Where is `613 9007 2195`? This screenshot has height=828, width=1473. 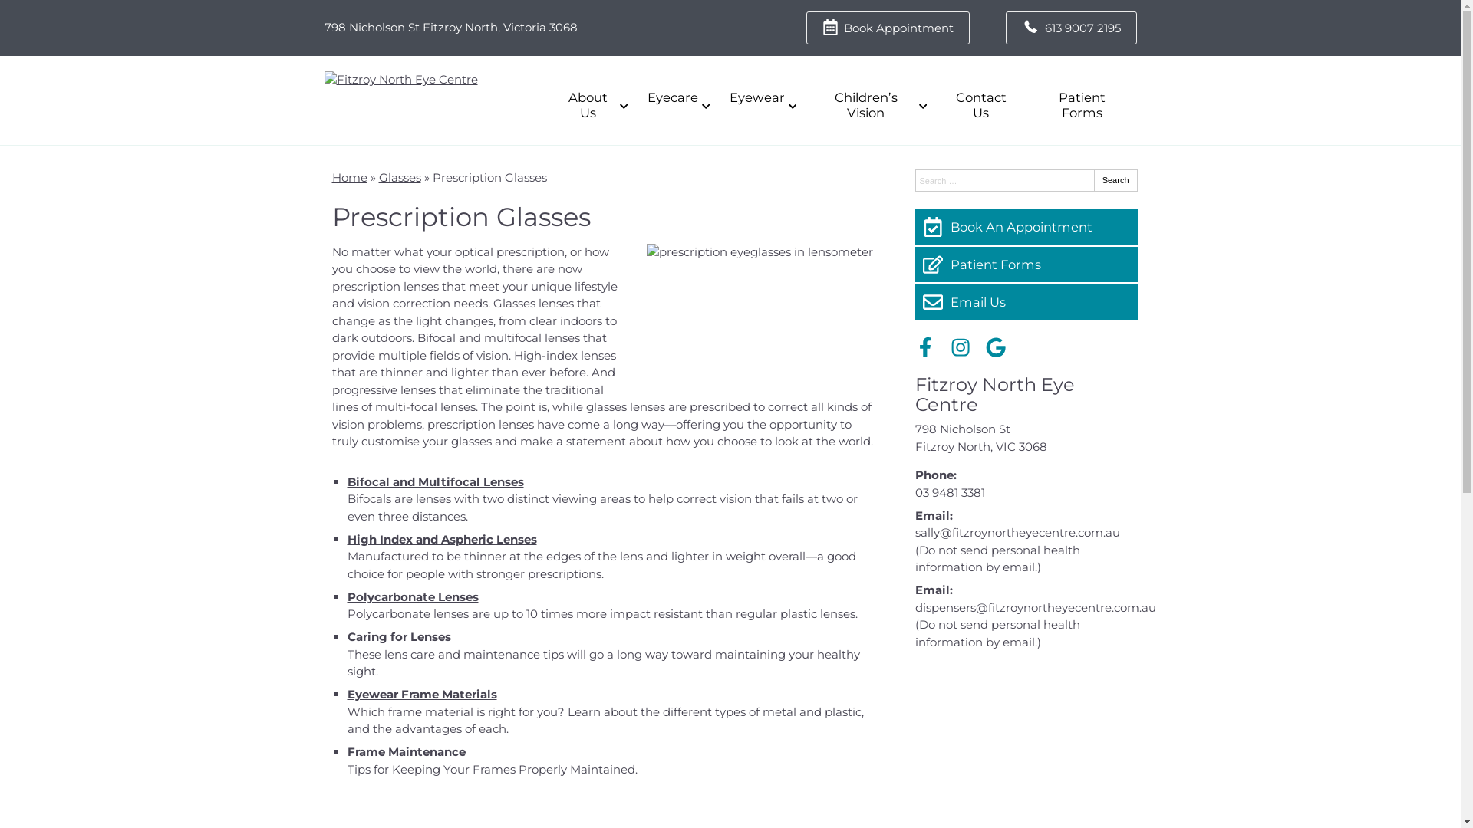 613 9007 2195 is located at coordinates (1071, 28).